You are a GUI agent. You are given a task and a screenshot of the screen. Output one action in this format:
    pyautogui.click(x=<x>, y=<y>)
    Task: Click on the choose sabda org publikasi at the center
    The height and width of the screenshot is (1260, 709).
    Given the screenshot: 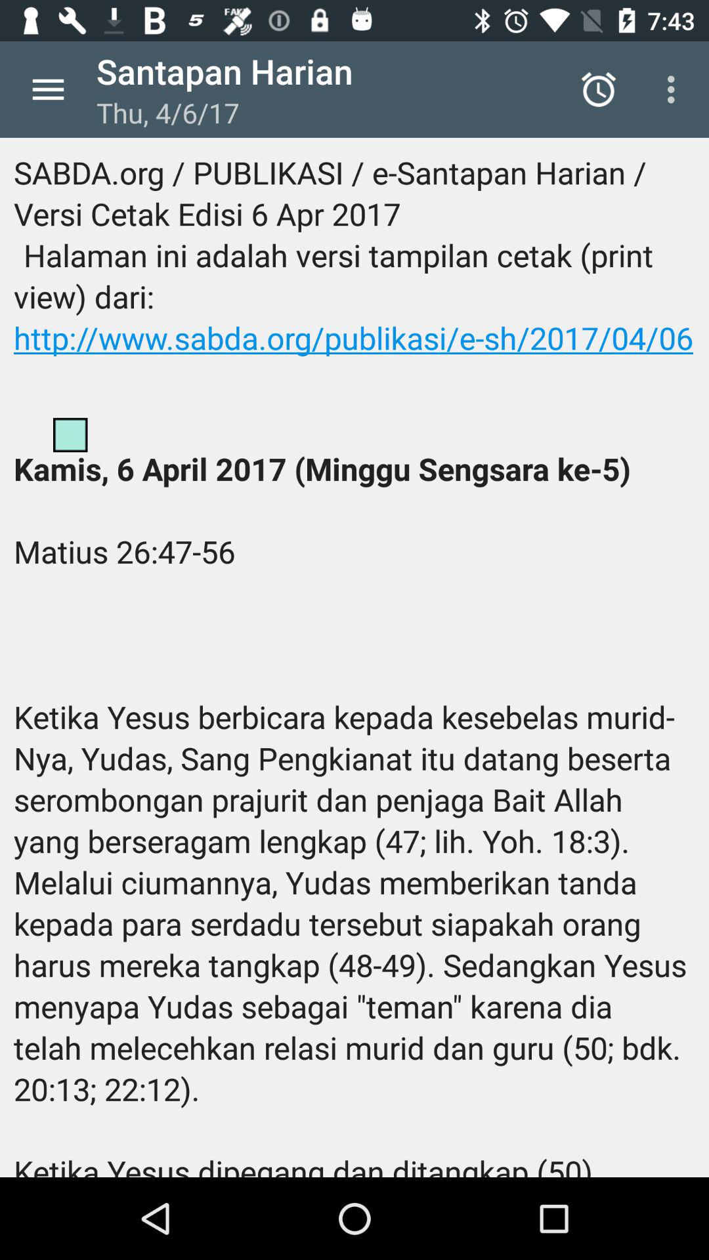 What is the action you would take?
    pyautogui.click(x=354, y=658)
    